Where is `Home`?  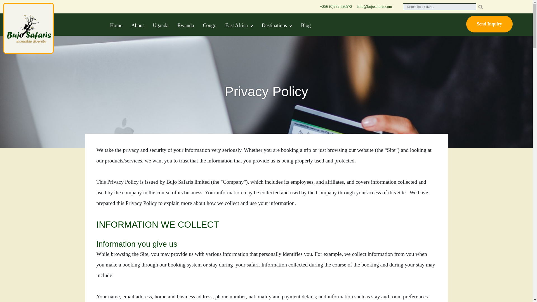 Home is located at coordinates (116, 24).